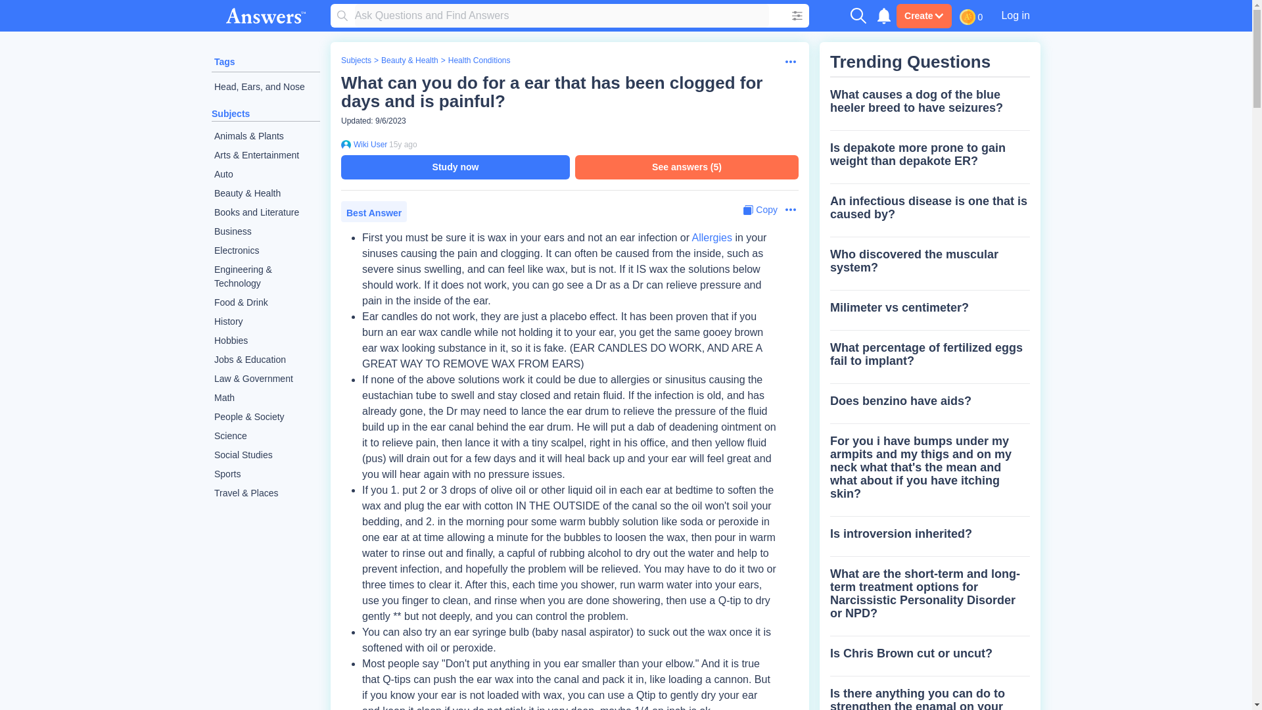 This screenshot has width=1262, height=710. I want to click on Health Conditions, so click(479, 60).